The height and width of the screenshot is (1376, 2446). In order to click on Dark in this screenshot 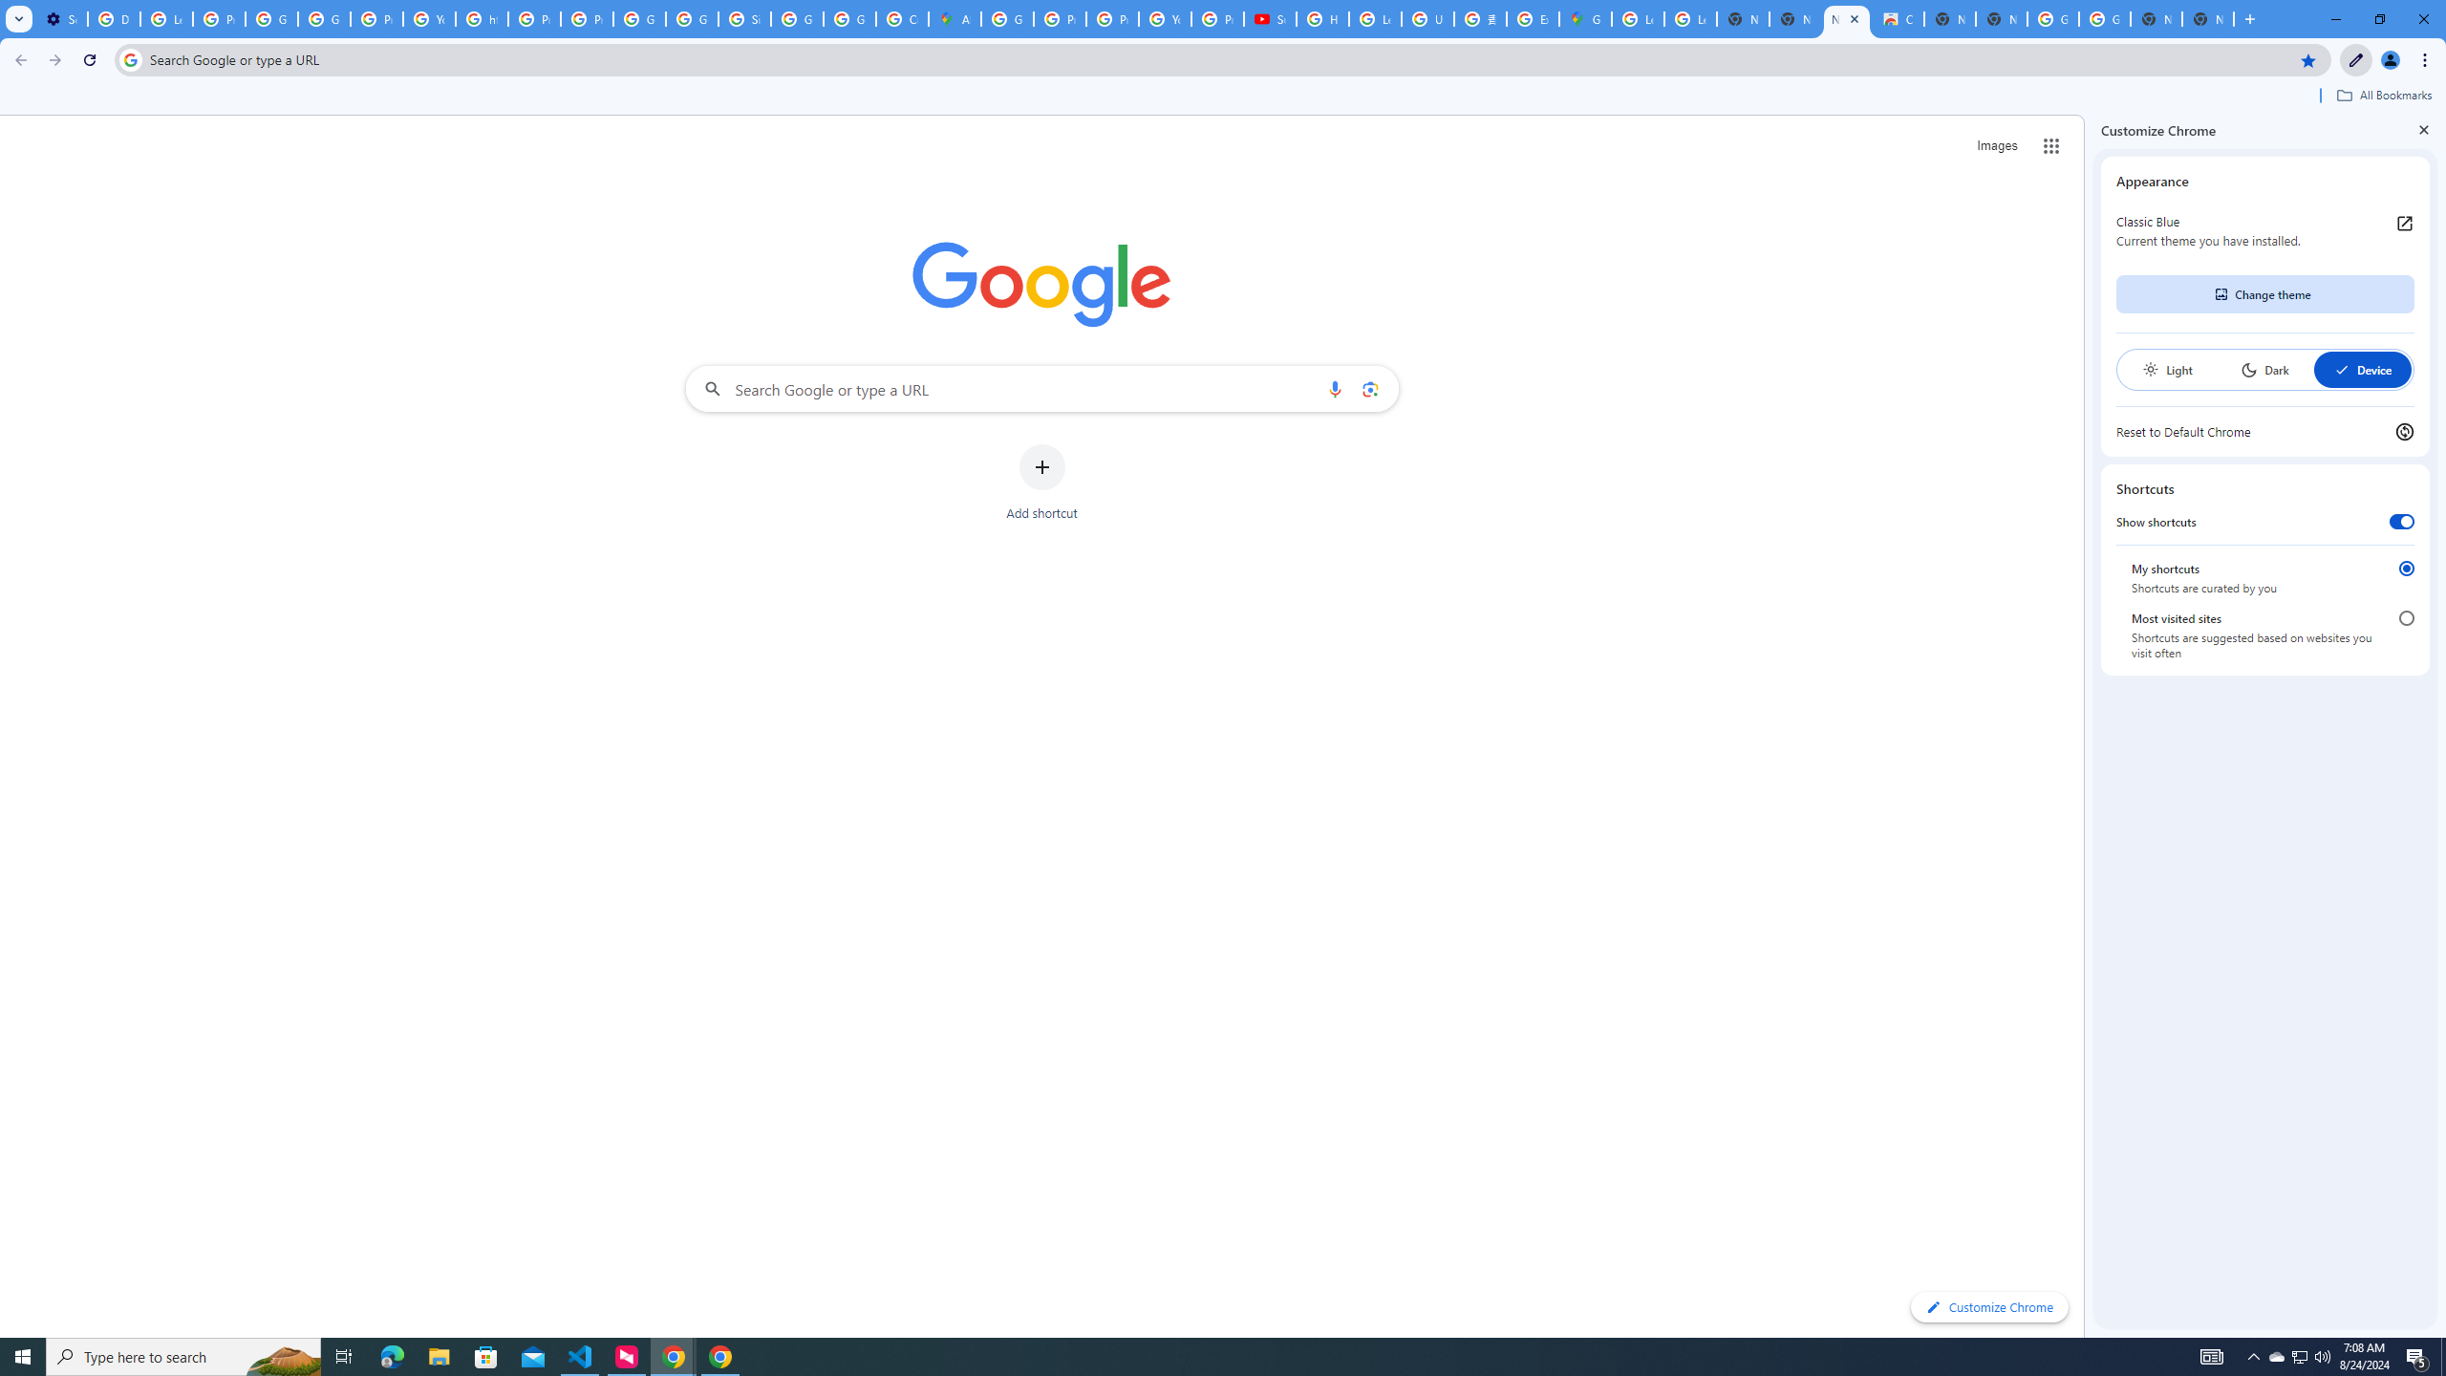, I will do `click(2264, 370)`.